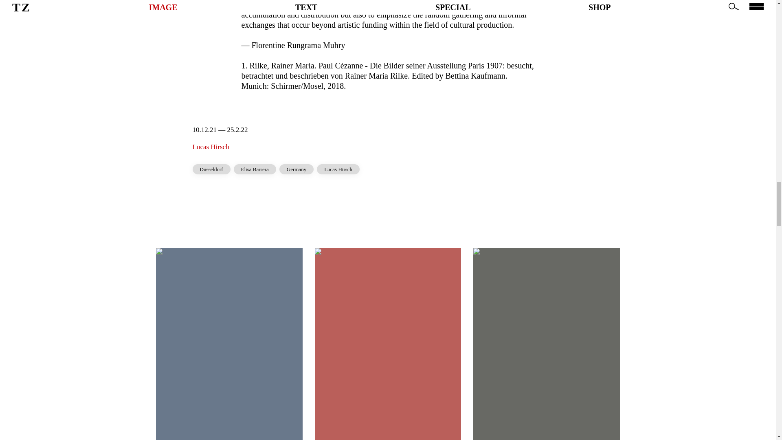  Describe the element at coordinates (296, 169) in the screenshot. I see `Germany` at that location.